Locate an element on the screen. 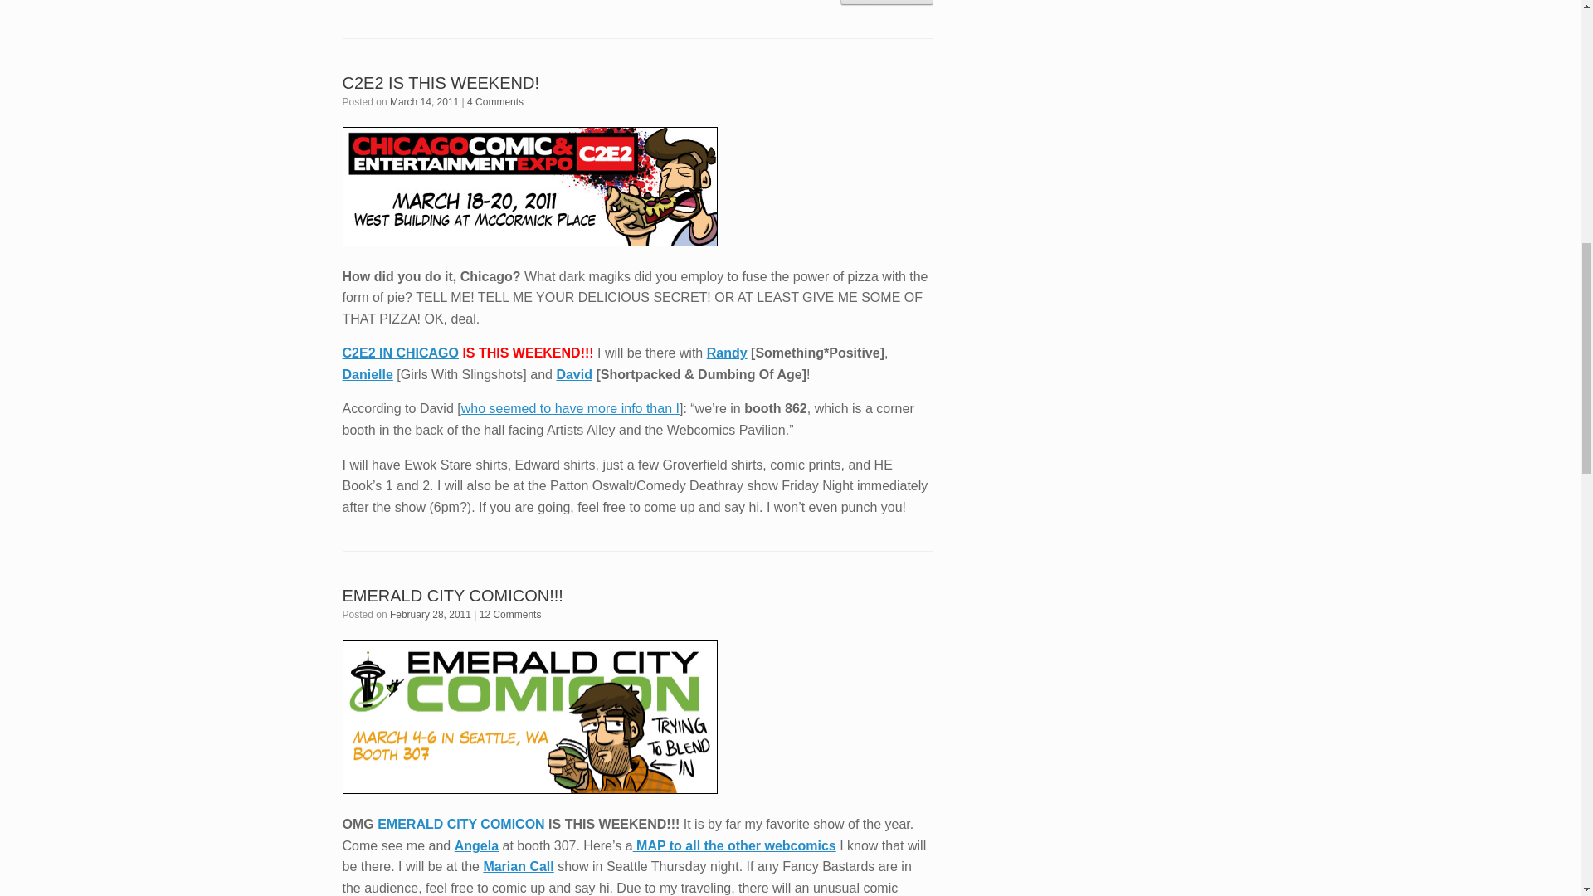 This screenshot has width=1593, height=896. EMERALD CITY COMICON is located at coordinates (461, 824).